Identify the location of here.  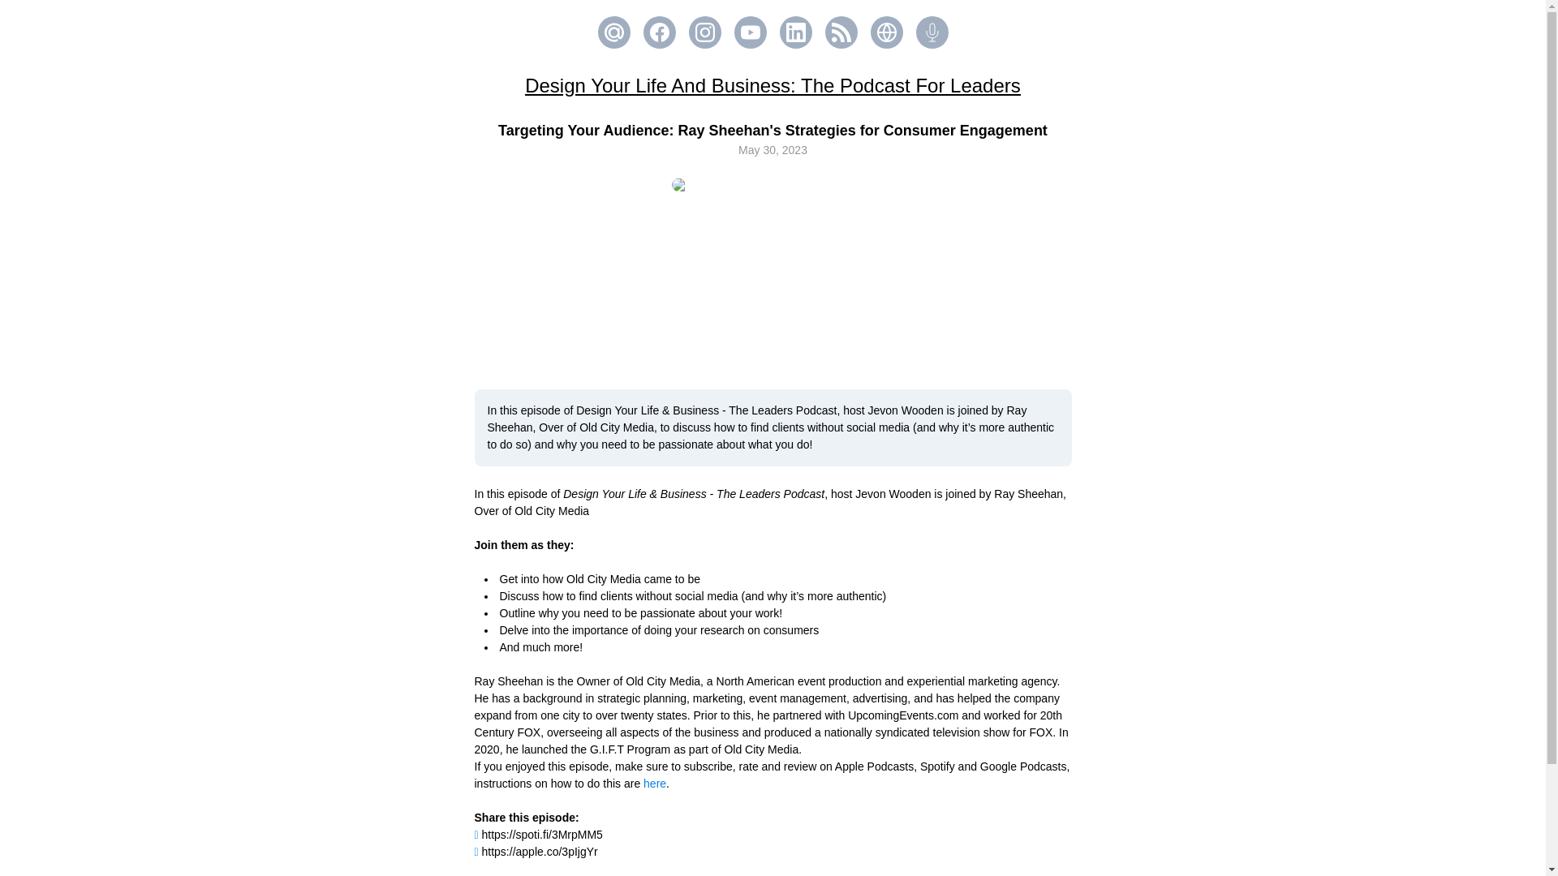
(654, 784).